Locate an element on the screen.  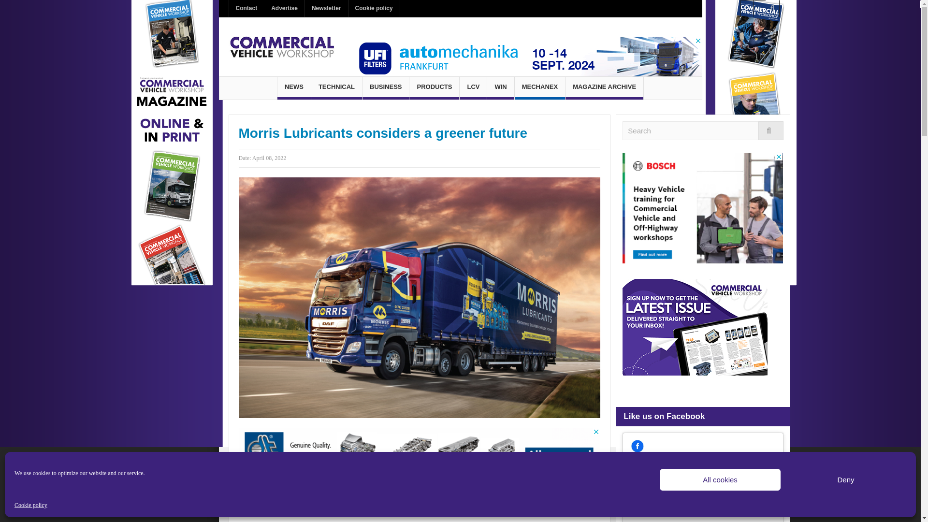
Search for: is located at coordinates (703, 130).